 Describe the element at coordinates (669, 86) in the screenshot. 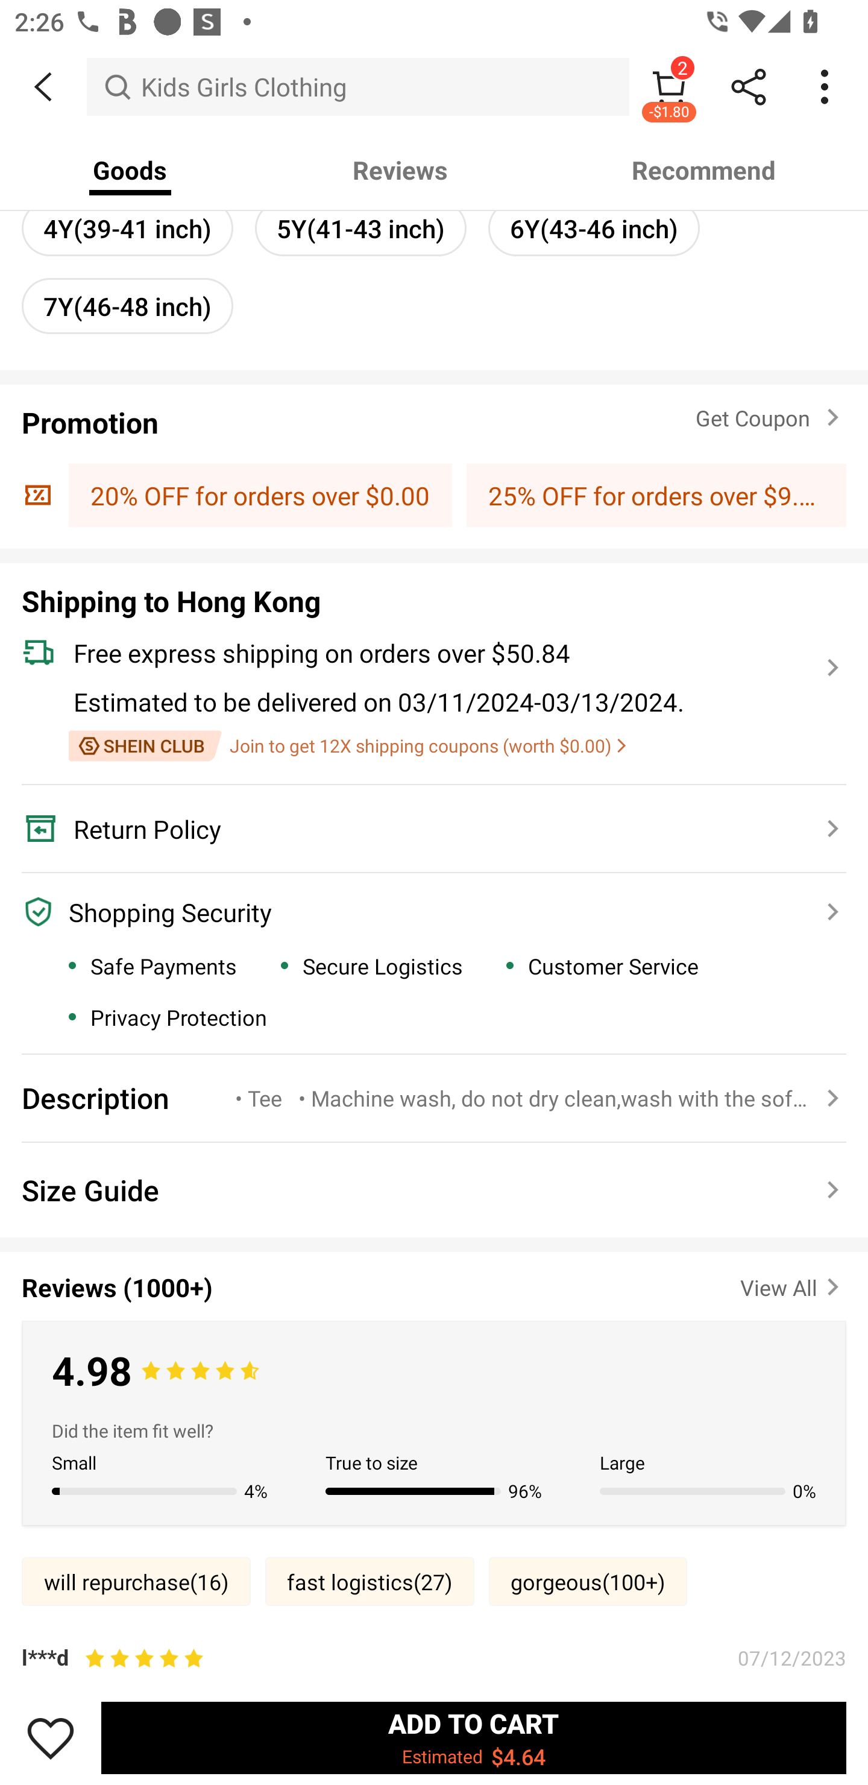

I see `2 -$1.80` at that location.